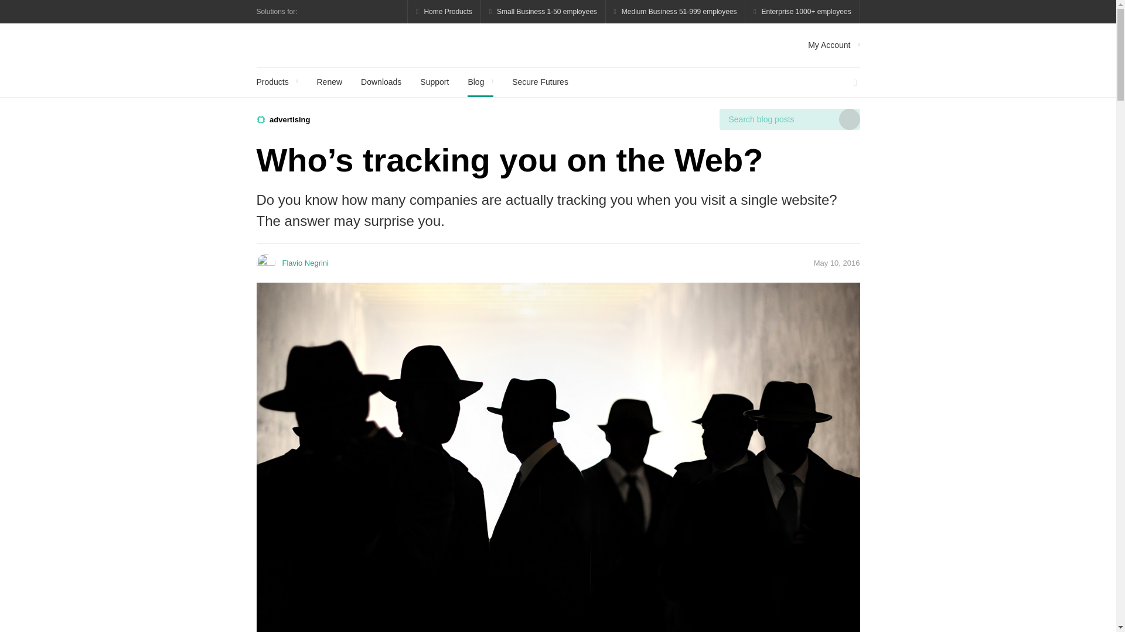 The image size is (1125, 632). Describe the element at coordinates (544, 12) in the screenshot. I see `Small Business 1-50 employees` at that location.